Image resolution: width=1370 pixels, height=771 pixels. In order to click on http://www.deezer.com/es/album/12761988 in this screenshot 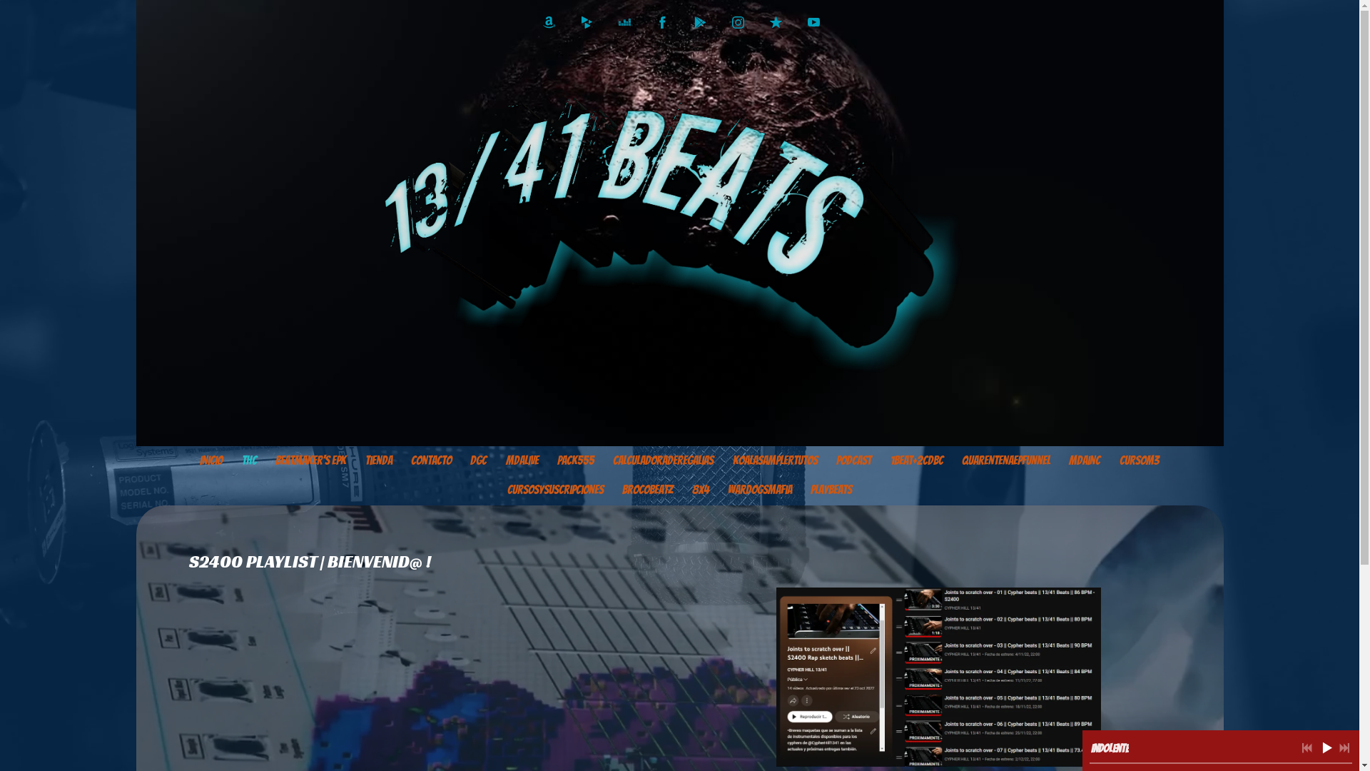, I will do `click(624, 23)`.